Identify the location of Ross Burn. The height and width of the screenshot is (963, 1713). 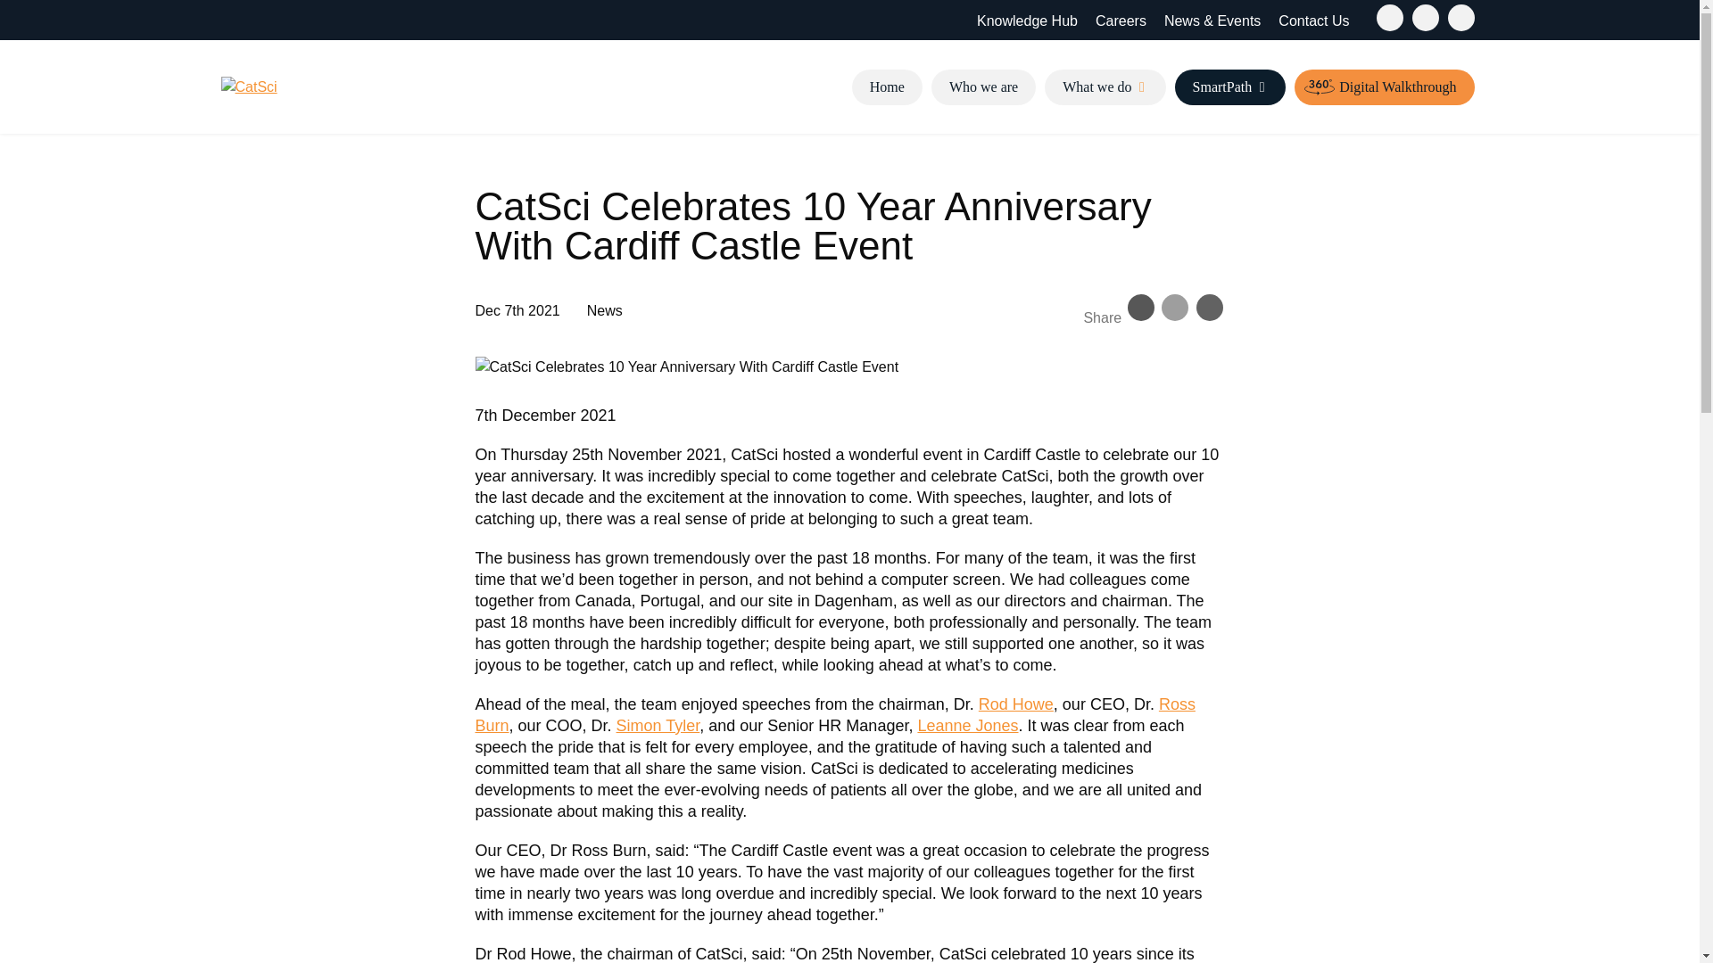
(833, 715).